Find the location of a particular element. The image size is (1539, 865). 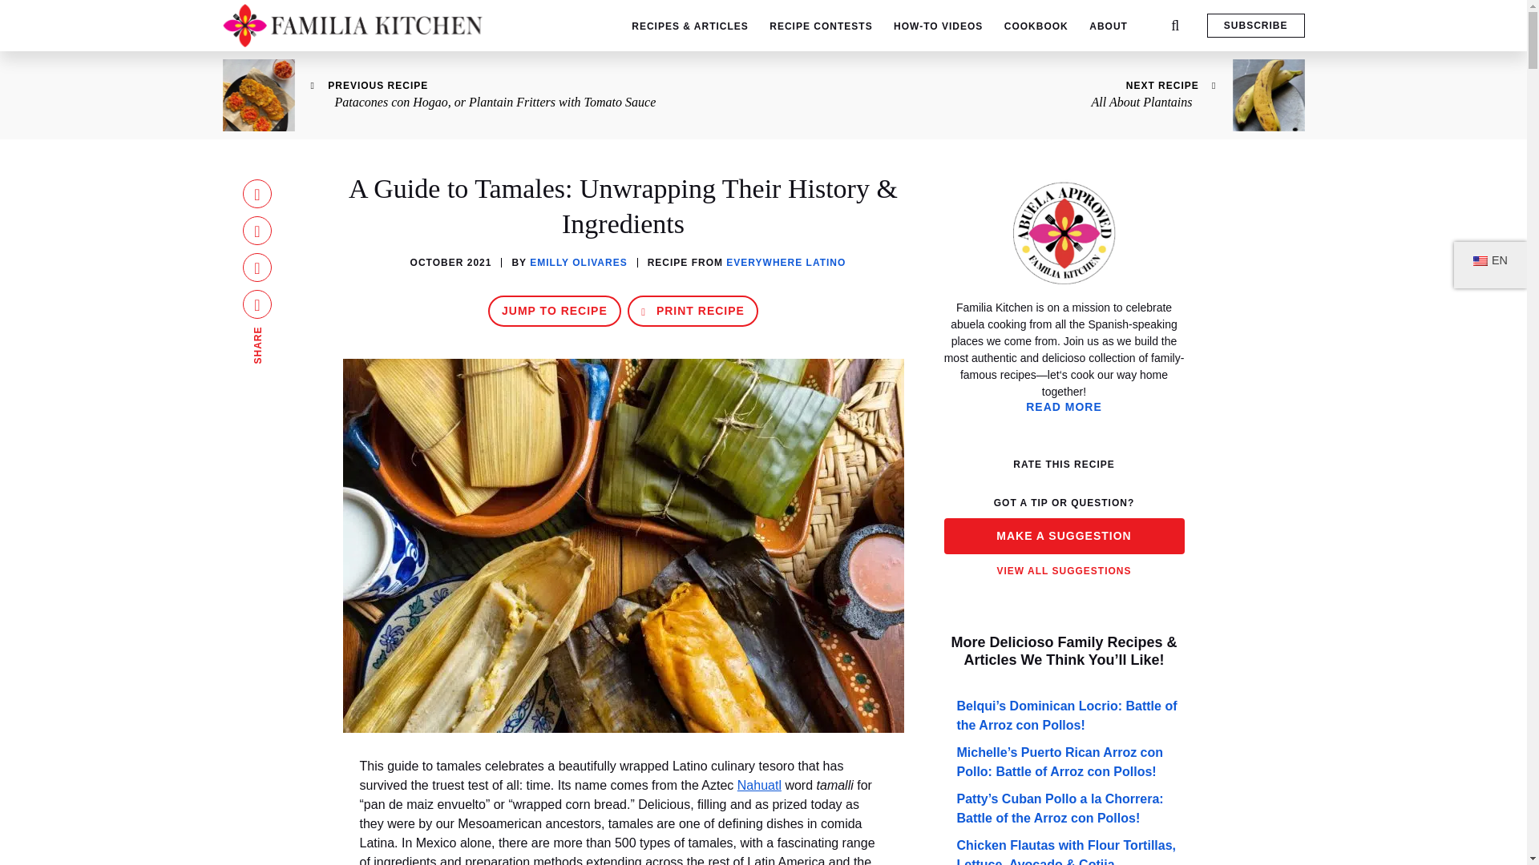

SUBSCRIBE is located at coordinates (1255, 26).